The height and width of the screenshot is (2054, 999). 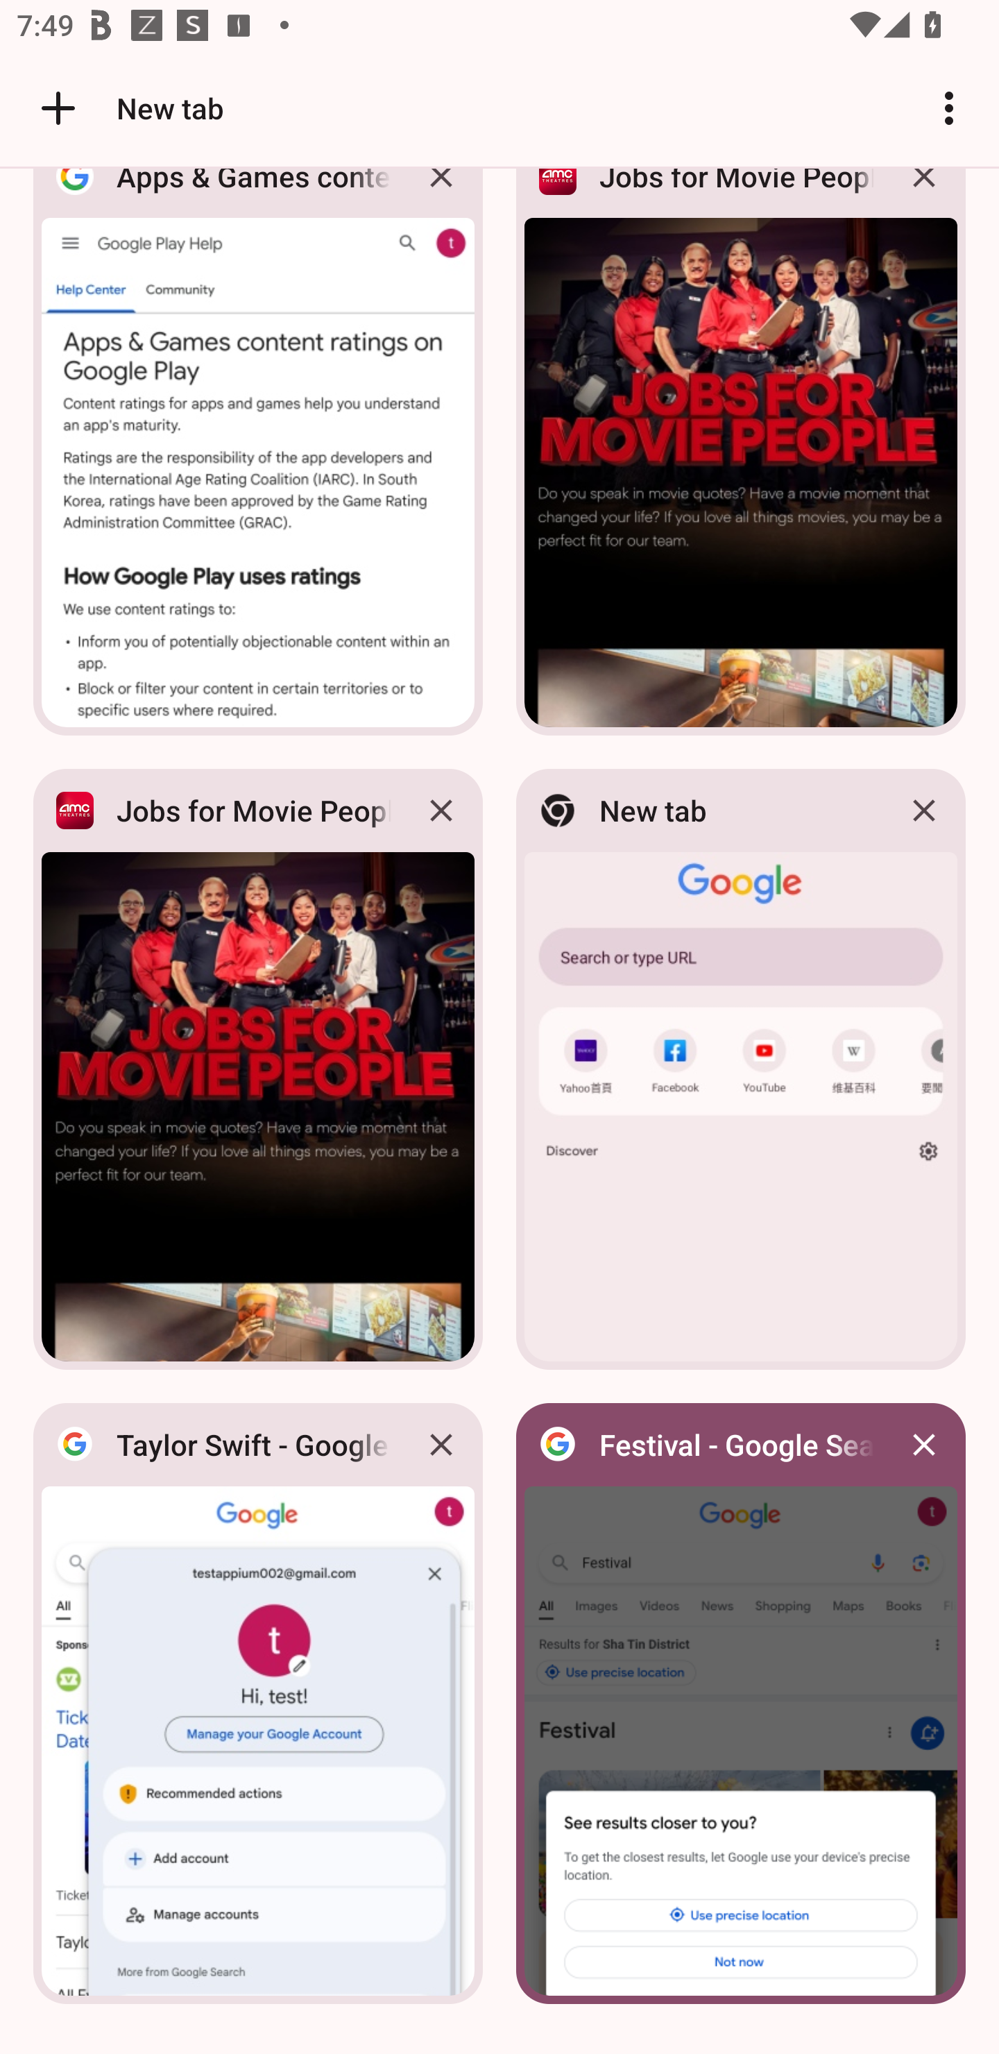 I want to click on Close Jobs for Movie People tab, so click(x=924, y=196).